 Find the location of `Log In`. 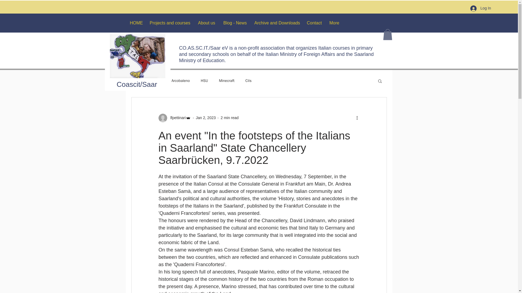

Log In is located at coordinates (481, 8).